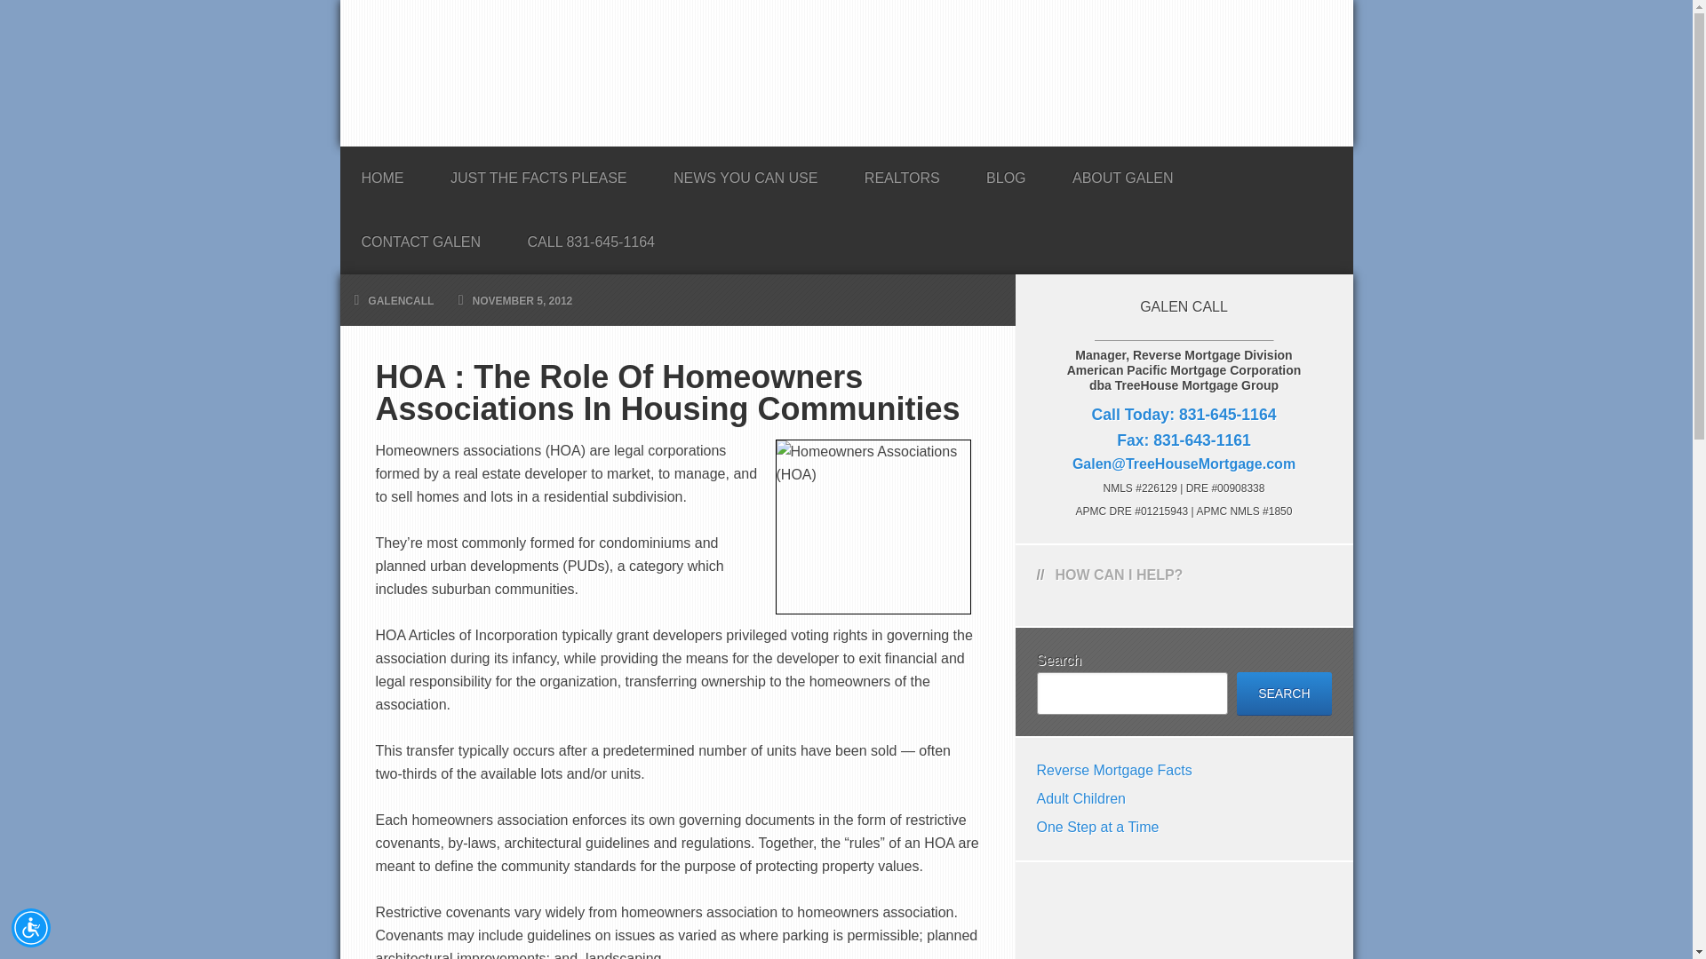 This screenshot has height=959, width=1706. I want to click on Reverse Mortgage Facts, so click(1112, 769).